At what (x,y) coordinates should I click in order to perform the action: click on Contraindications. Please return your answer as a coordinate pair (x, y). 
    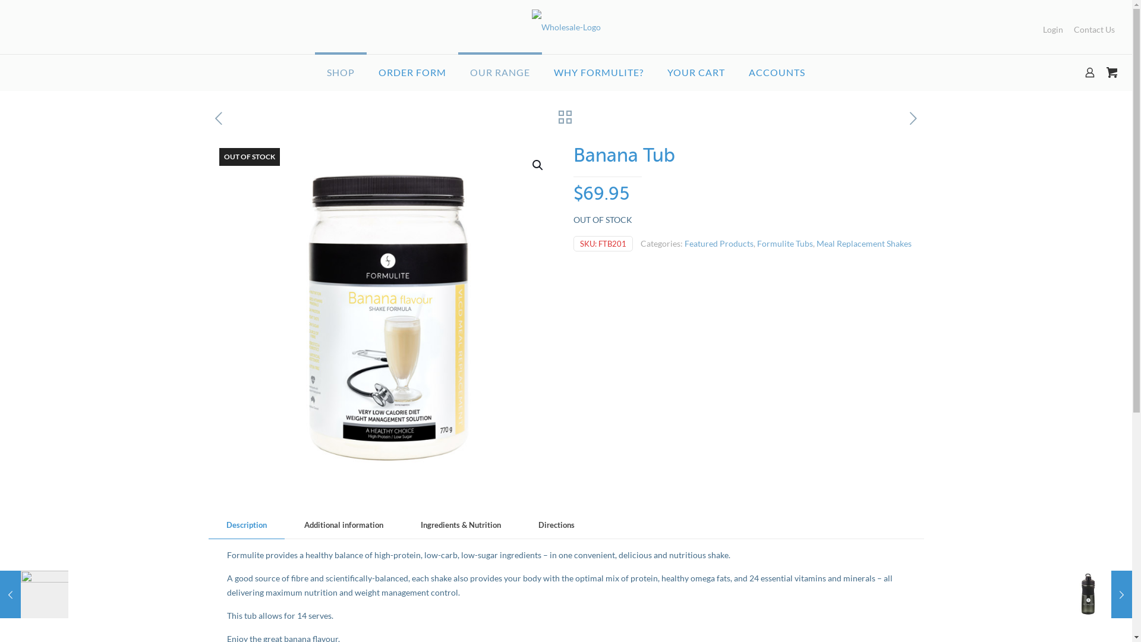
    Looking at the image, I should click on (428, 472).